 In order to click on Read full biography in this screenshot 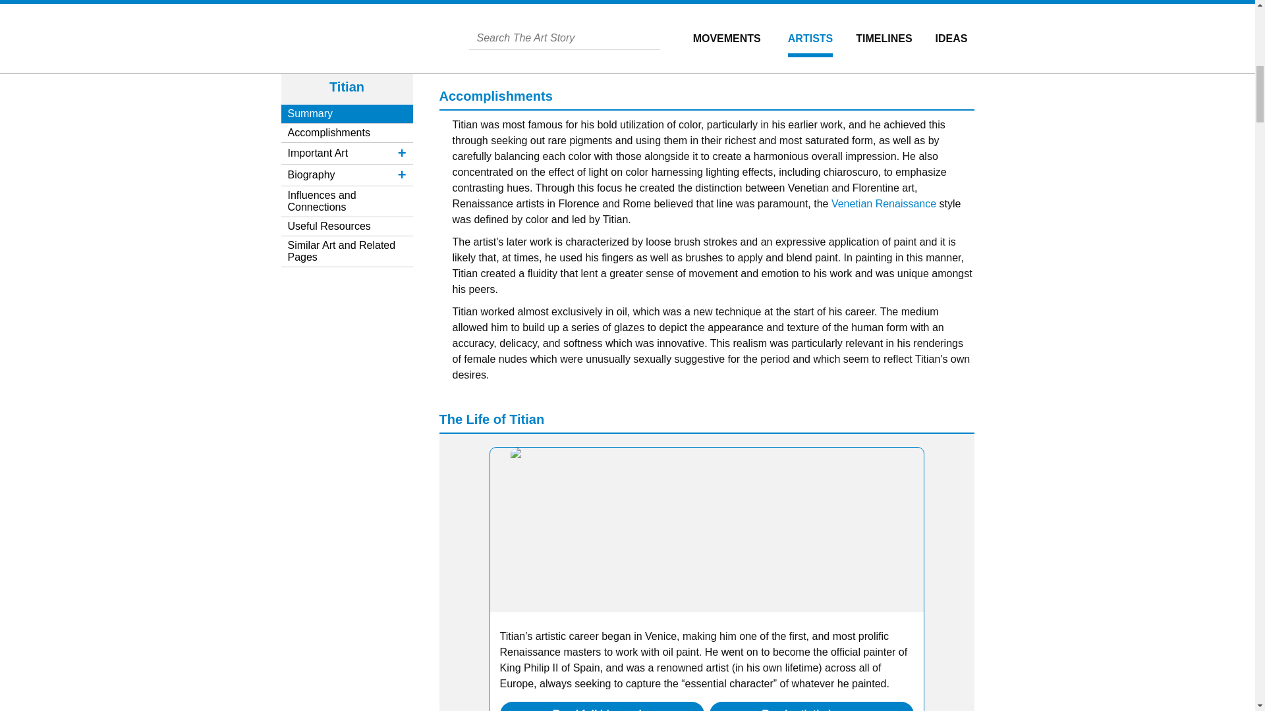, I will do `click(601, 710)`.